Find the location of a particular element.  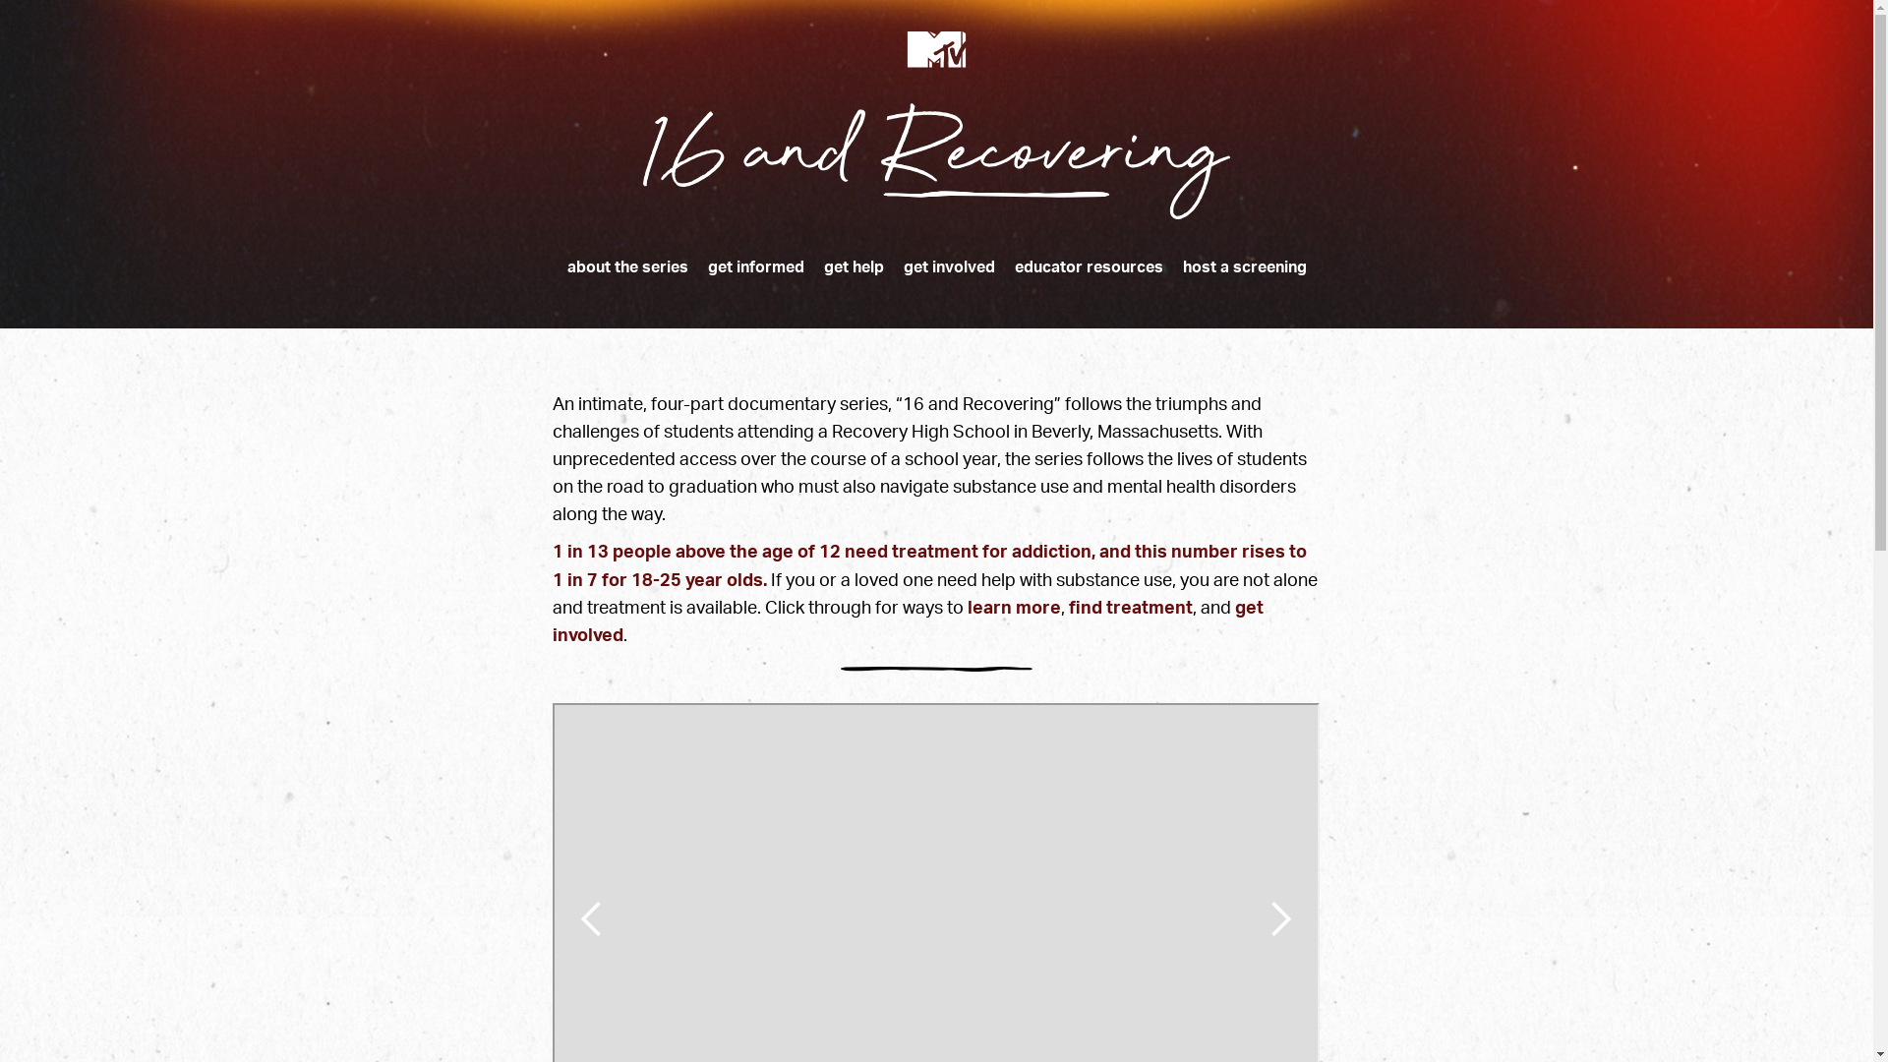

get involved is located at coordinates (909, 621).